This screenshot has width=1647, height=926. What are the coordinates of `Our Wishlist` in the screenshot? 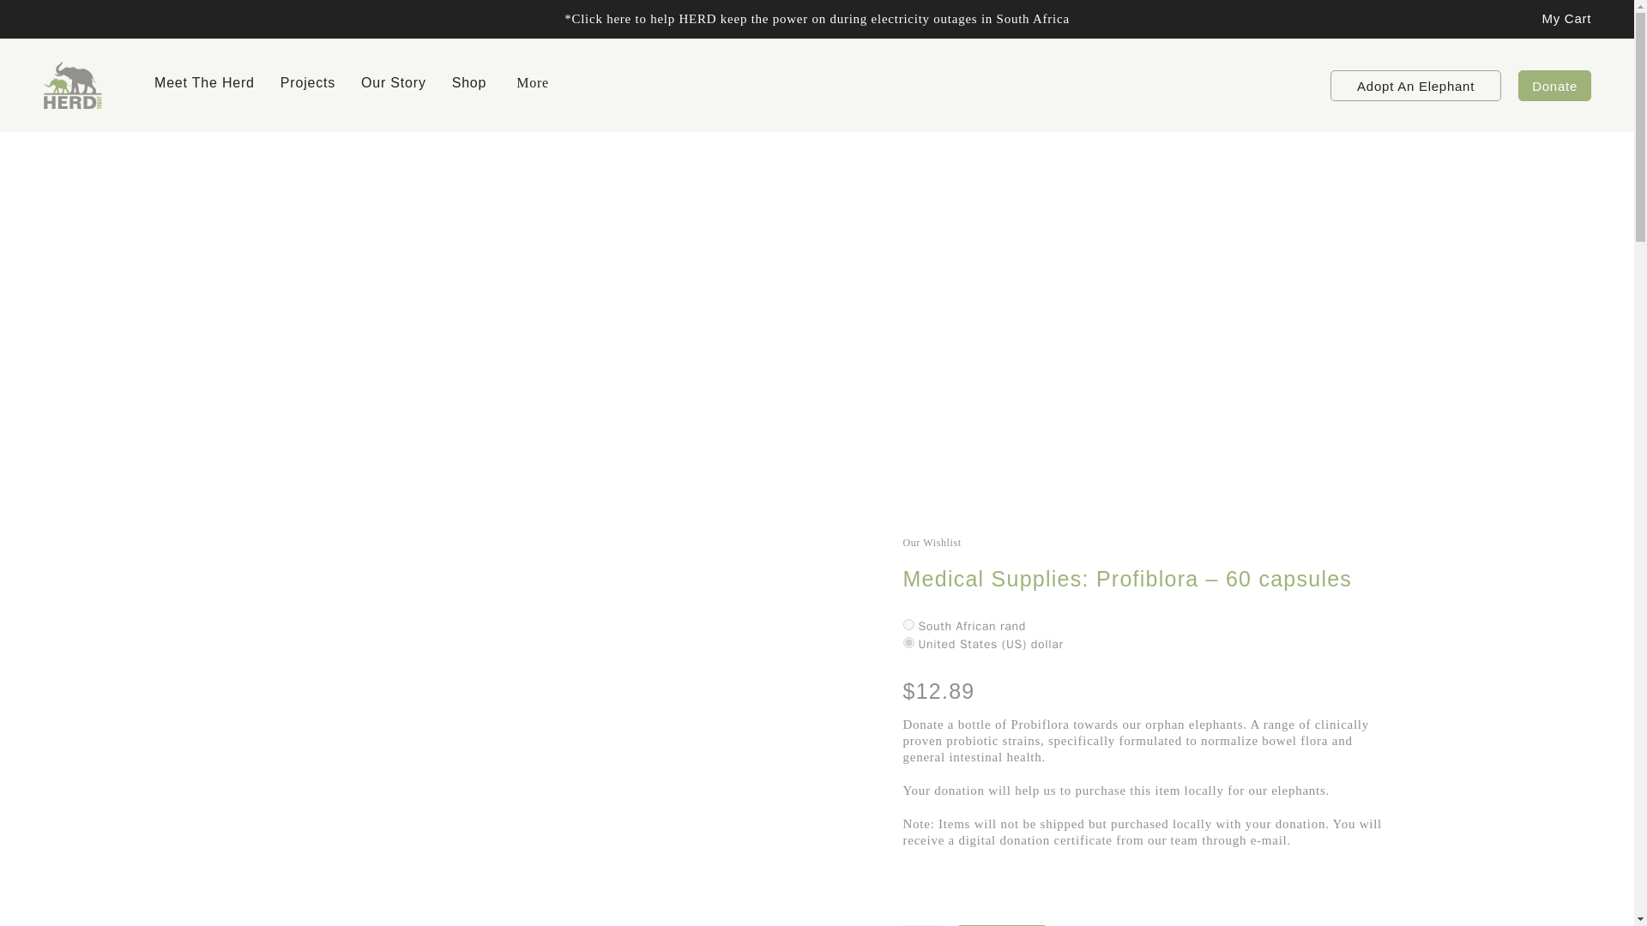 It's located at (1149, 542).